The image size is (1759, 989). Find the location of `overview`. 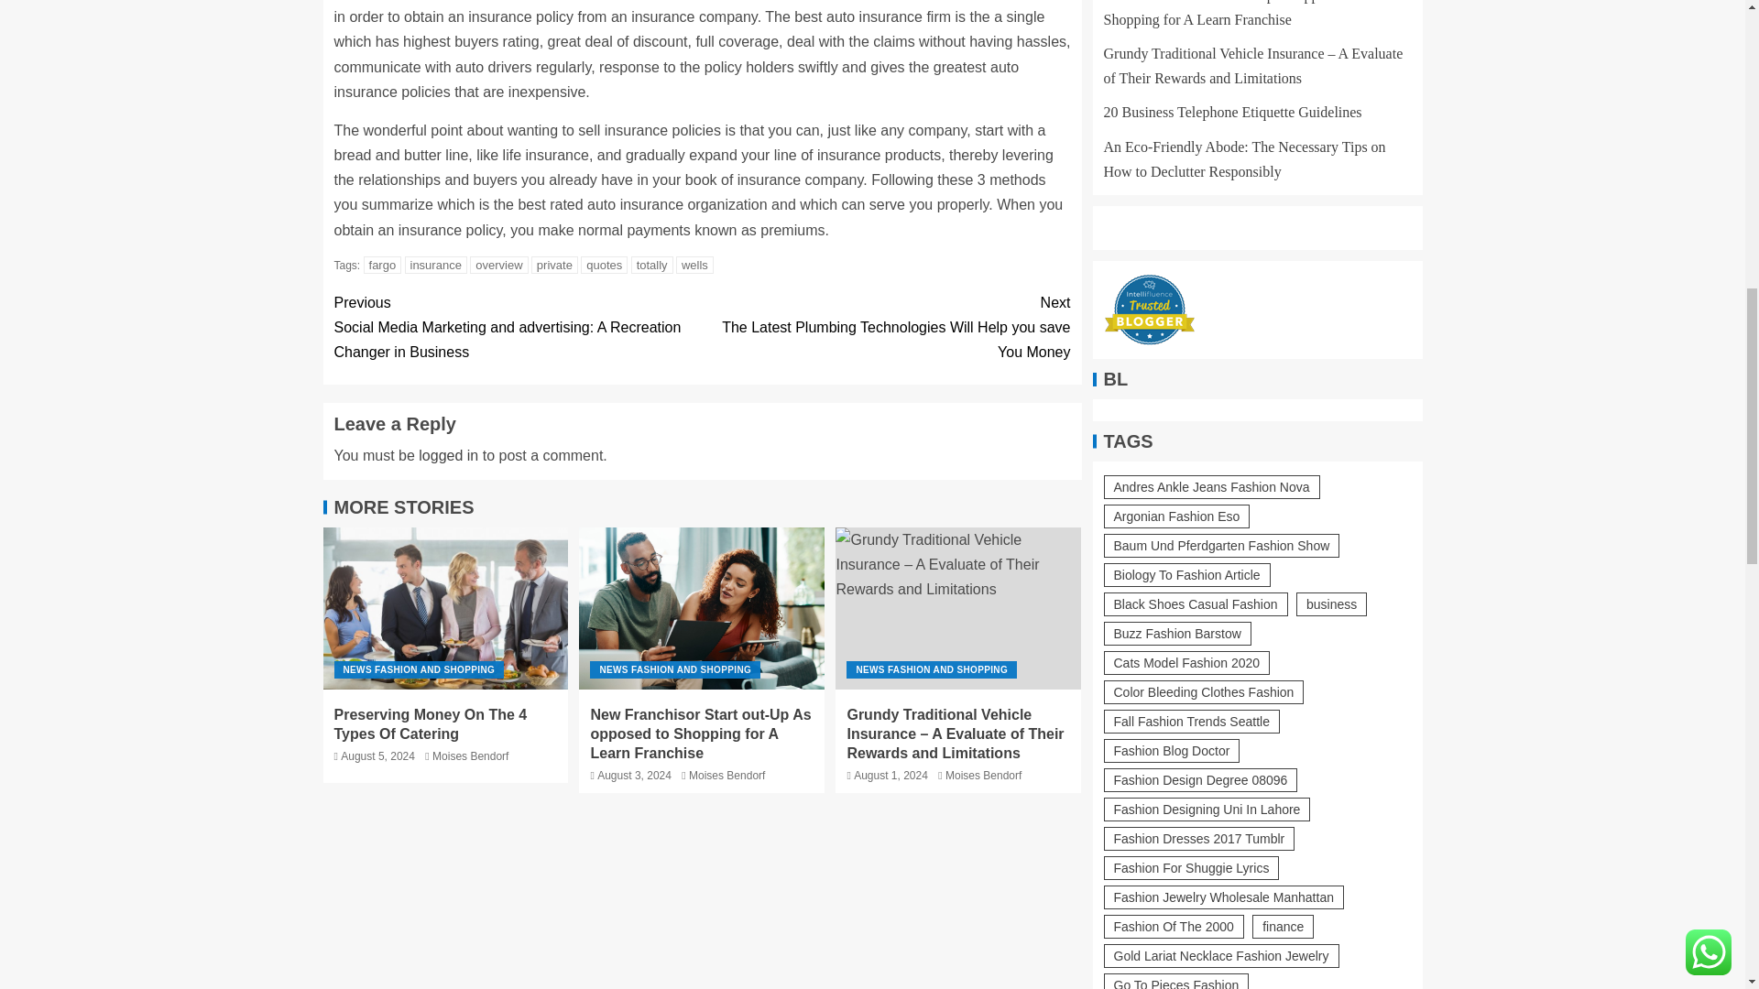

overview is located at coordinates (498, 265).